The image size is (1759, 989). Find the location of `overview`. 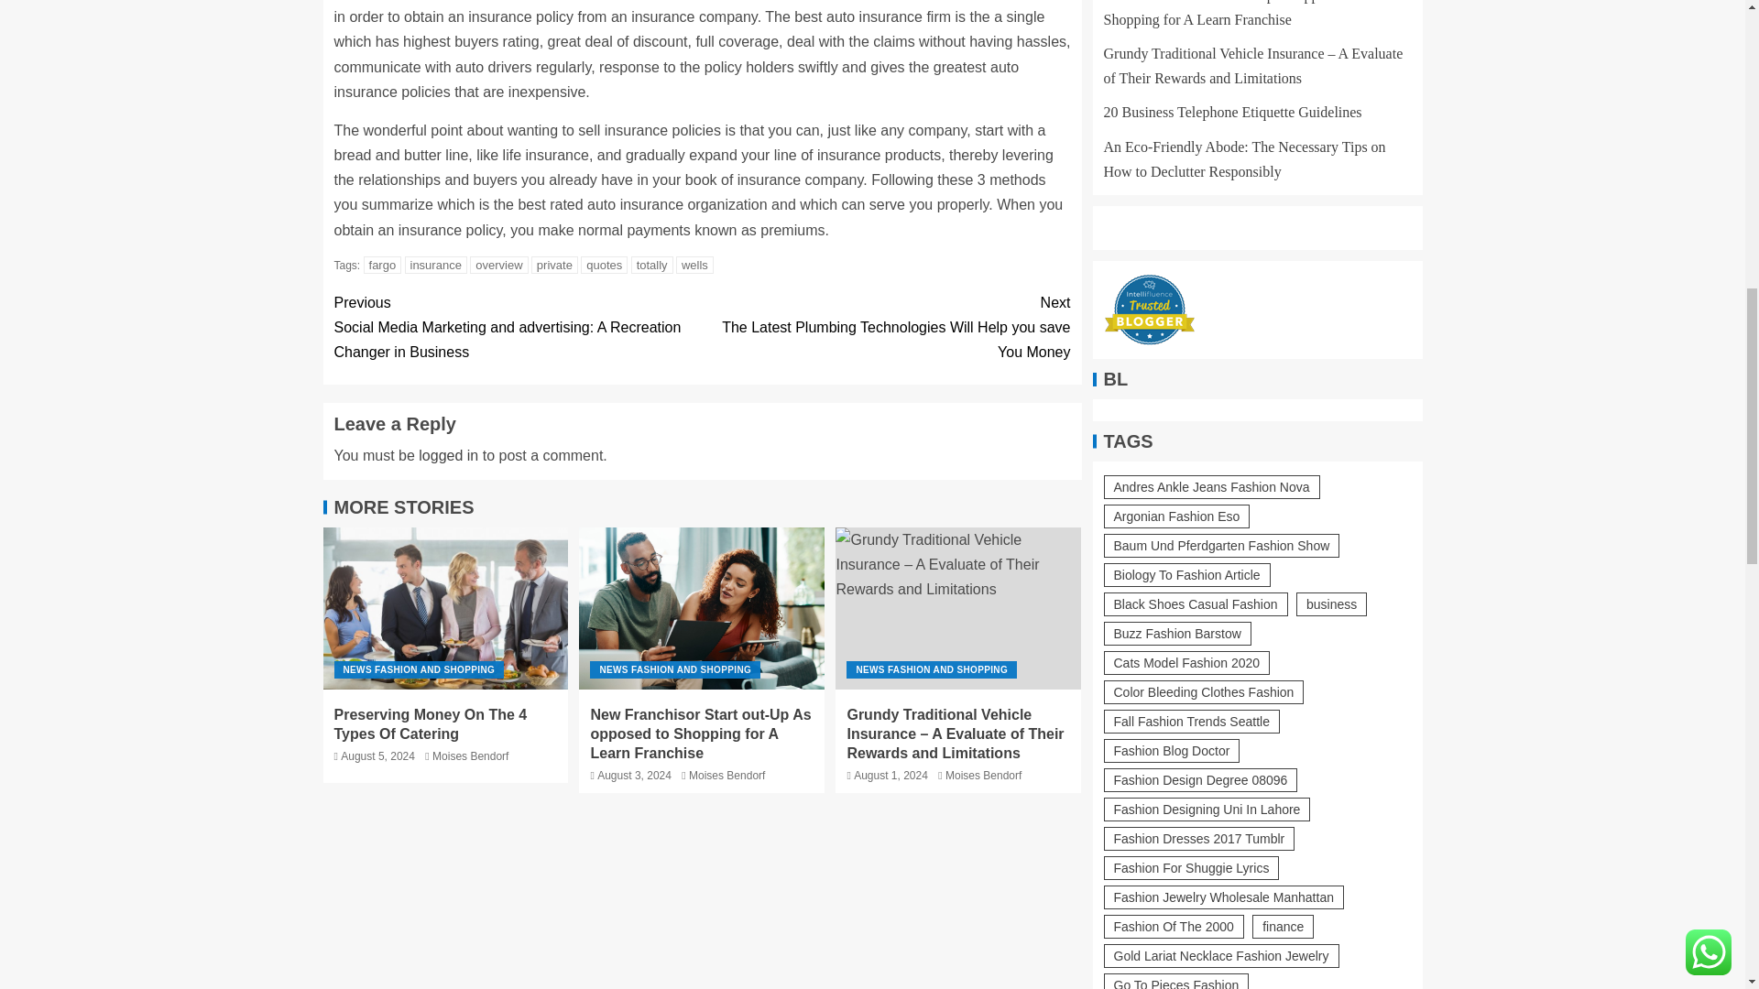

overview is located at coordinates (498, 265).